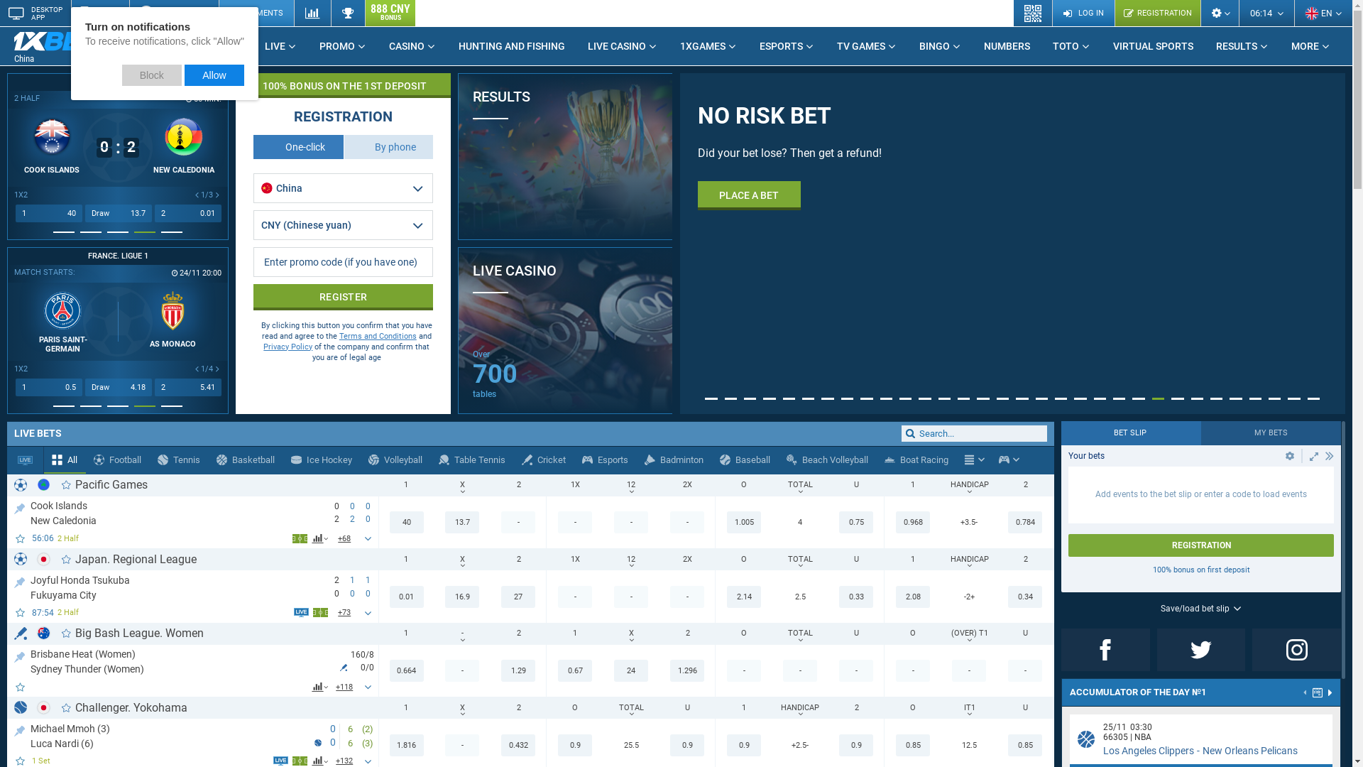 This screenshot has height=767, width=1363. What do you see at coordinates (281, 46) in the screenshot?
I see `LIVE` at bounding box center [281, 46].